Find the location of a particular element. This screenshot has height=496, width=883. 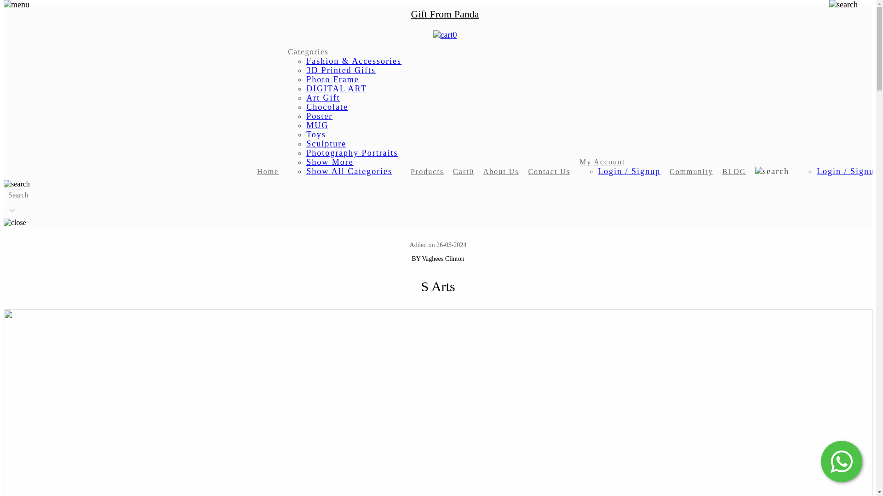

Chocolate is located at coordinates (327, 107).